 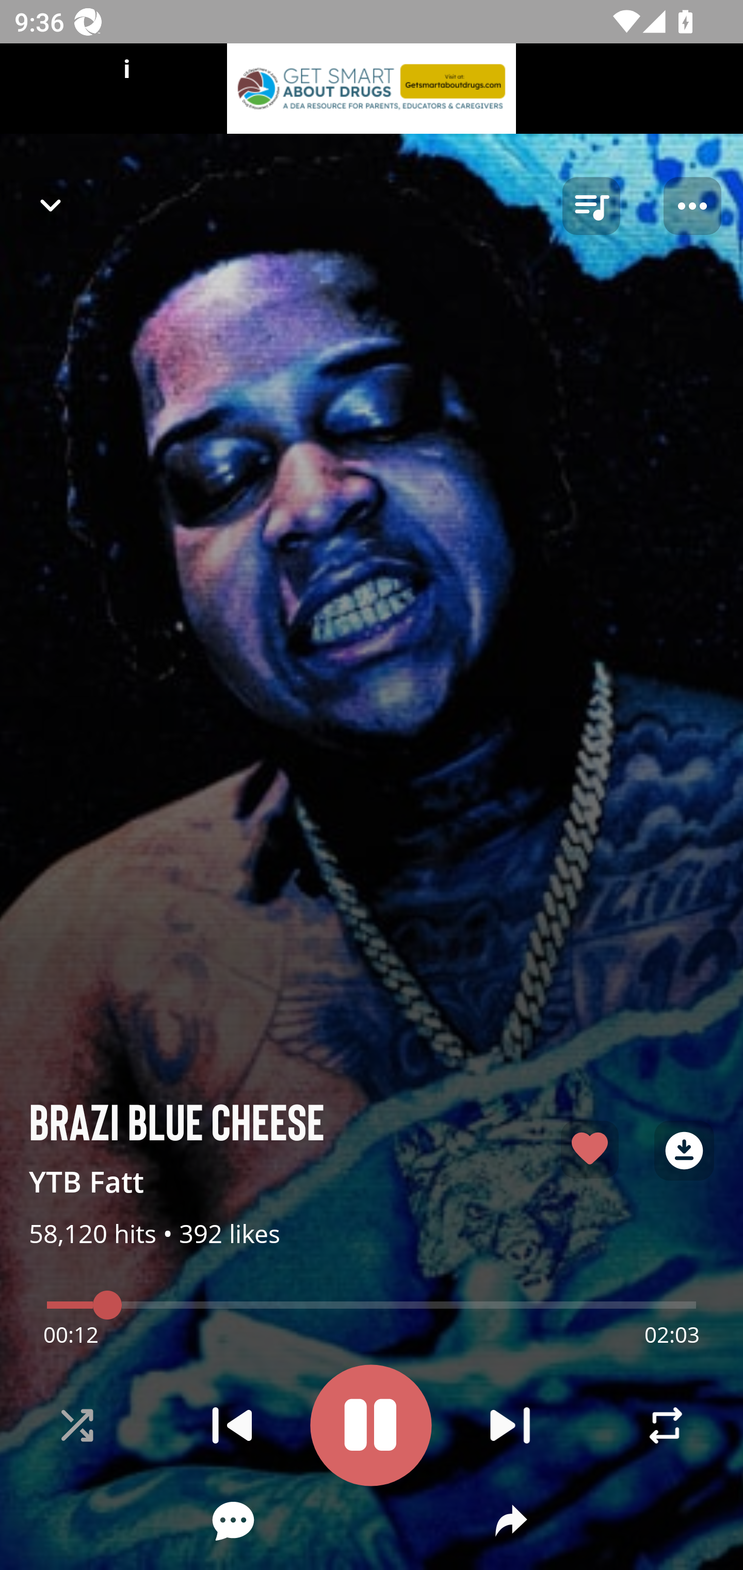 What do you see at coordinates (51, 206) in the screenshot?
I see `Navigate up` at bounding box center [51, 206].